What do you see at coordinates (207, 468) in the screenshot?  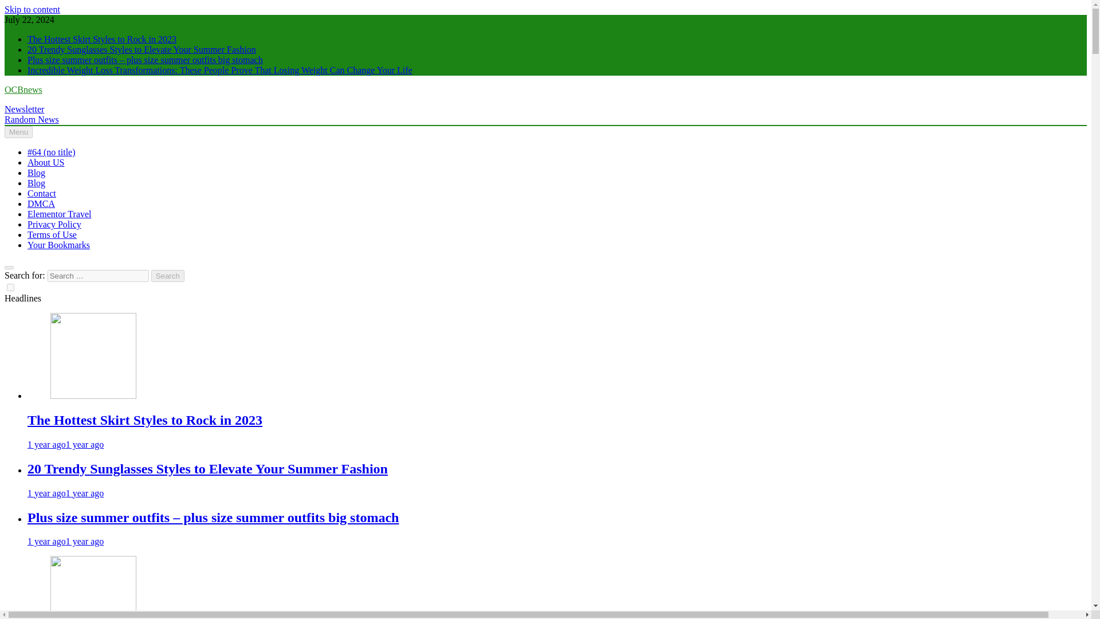 I see `20 Trendy Sunglasses Styles to Elevate Your Summer Fashion` at bounding box center [207, 468].